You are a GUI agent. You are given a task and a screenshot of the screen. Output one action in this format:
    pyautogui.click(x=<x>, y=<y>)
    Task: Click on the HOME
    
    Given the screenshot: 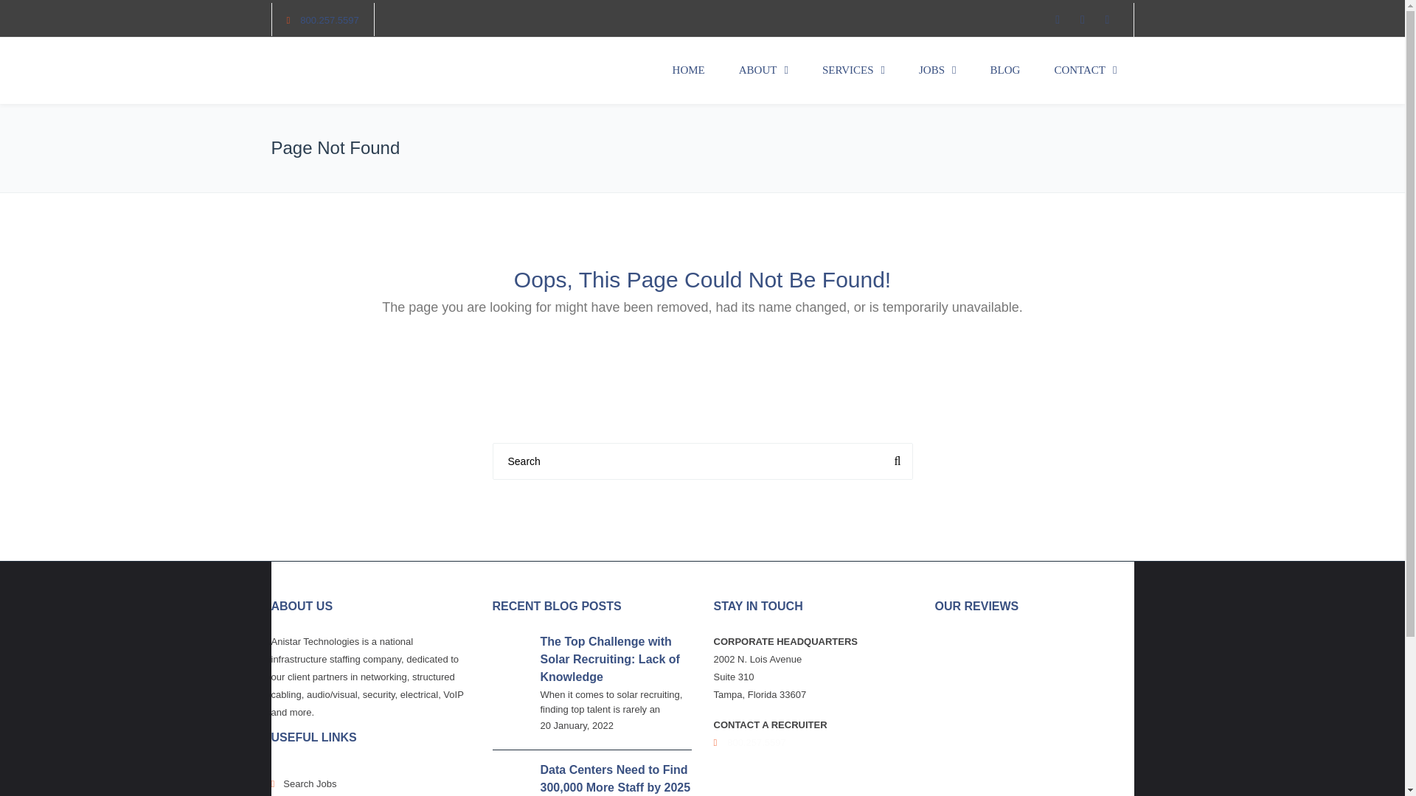 What is the action you would take?
    pyautogui.click(x=689, y=71)
    